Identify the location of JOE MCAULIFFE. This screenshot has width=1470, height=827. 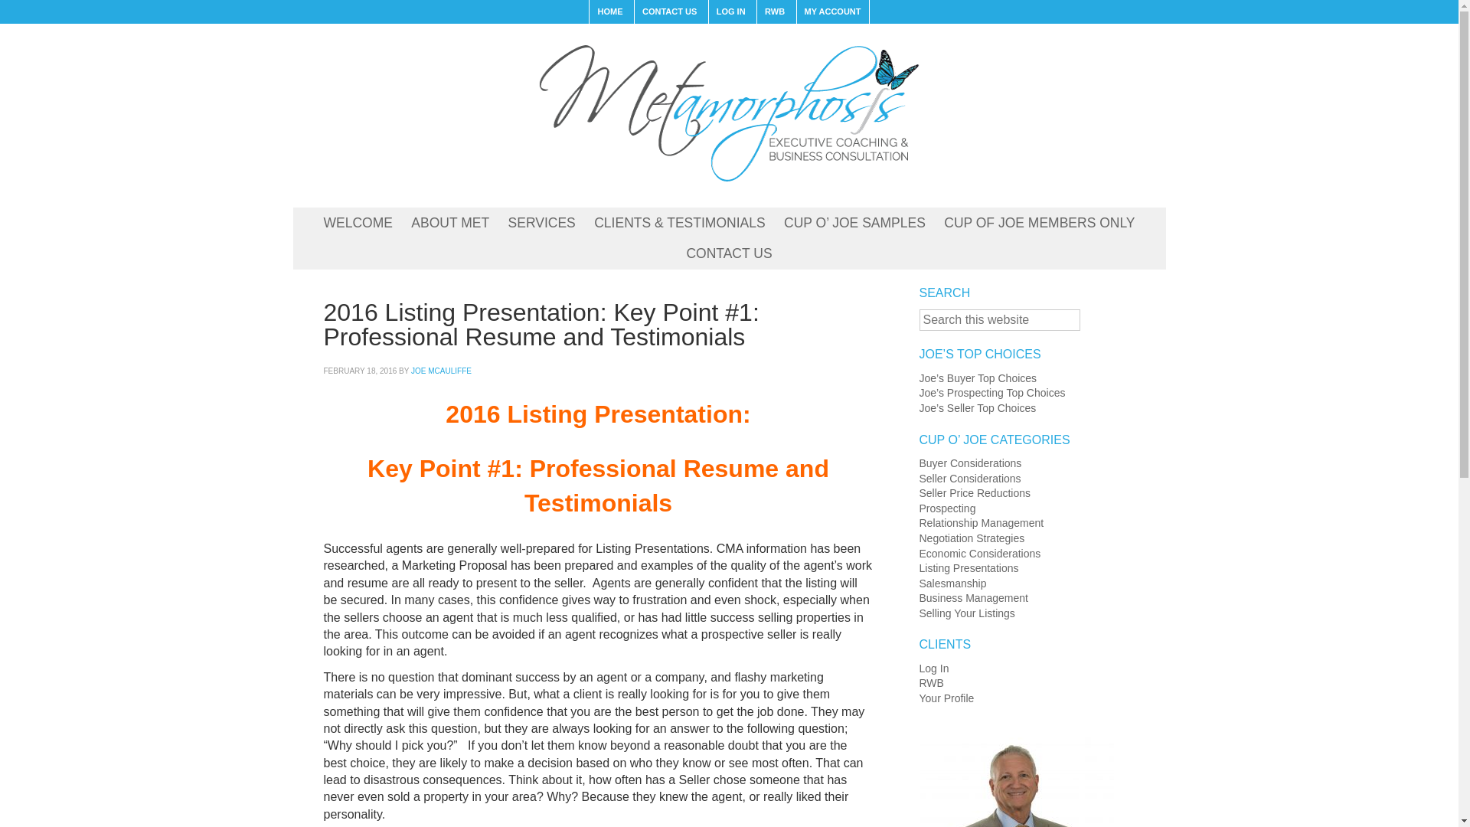
(441, 371).